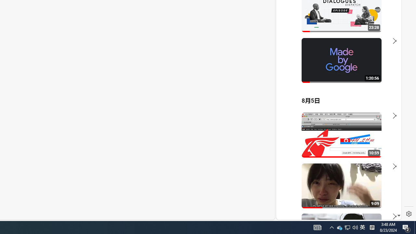 The height and width of the screenshot is (234, 416). Describe the element at coordinates (336, 143) in the screenshot. I see `#you` at that location.